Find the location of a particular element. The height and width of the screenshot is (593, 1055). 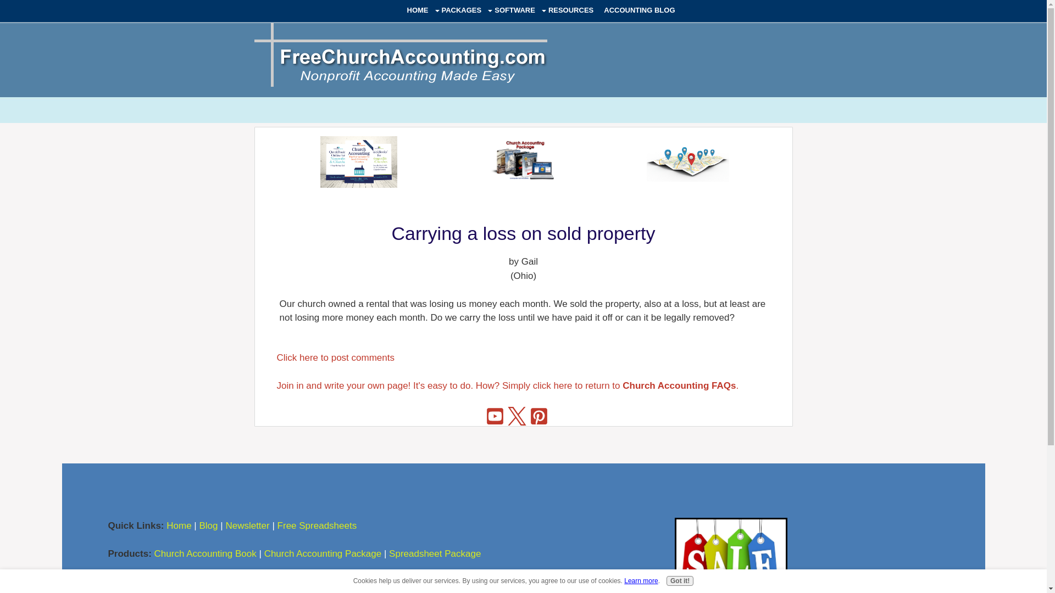

Follow us on X is located at coordinates (517, 416).